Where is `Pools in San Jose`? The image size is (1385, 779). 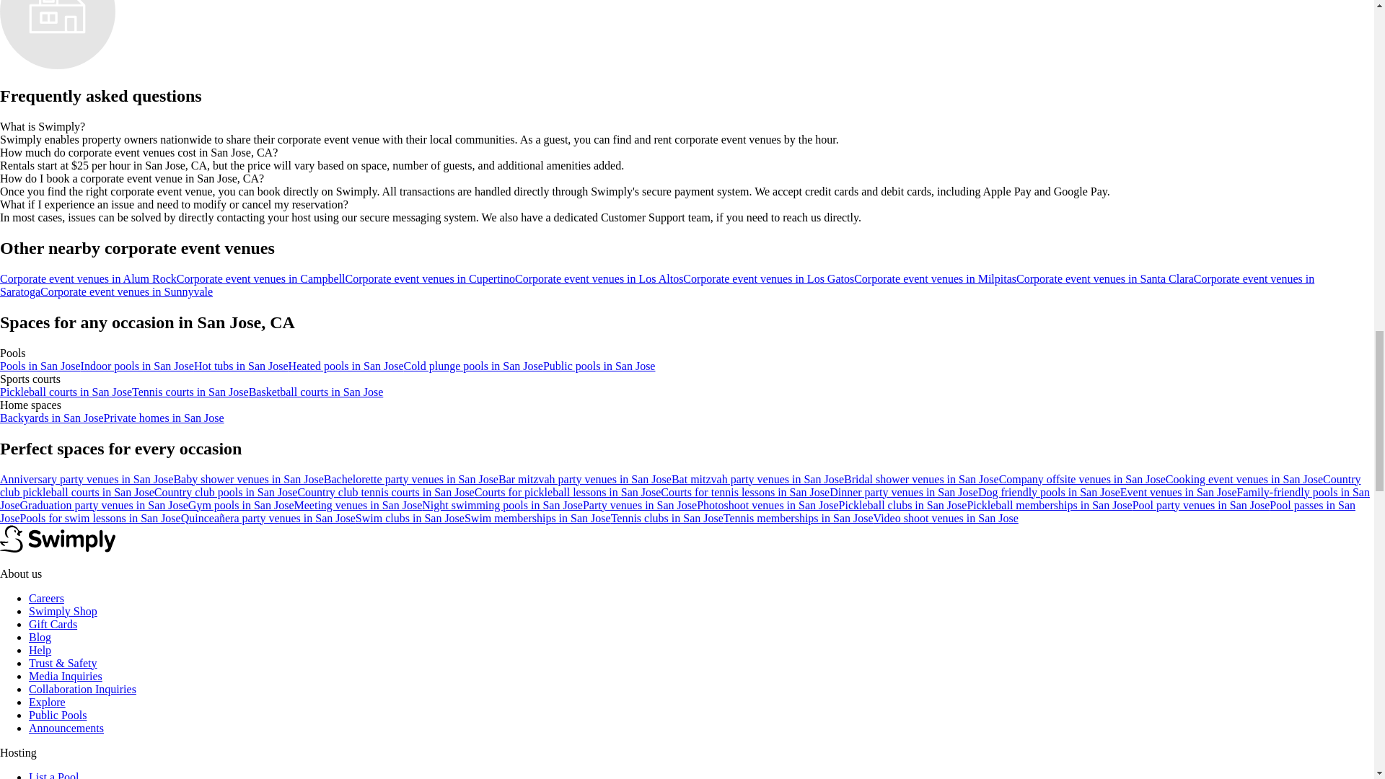
Pools in San Jose is located at coordinates (40, 366).